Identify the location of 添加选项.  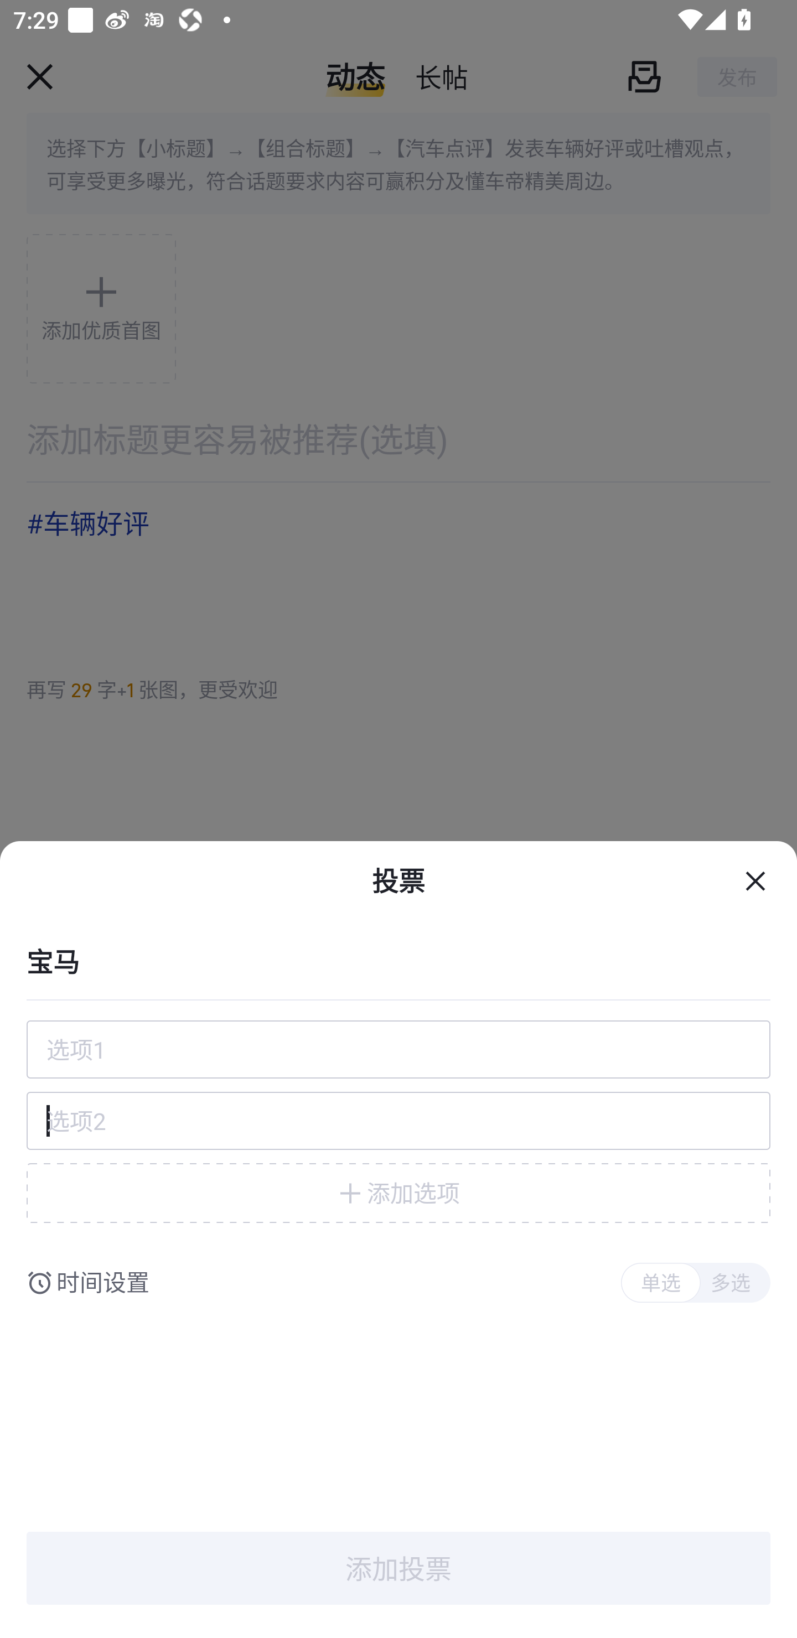
(398, 1193).